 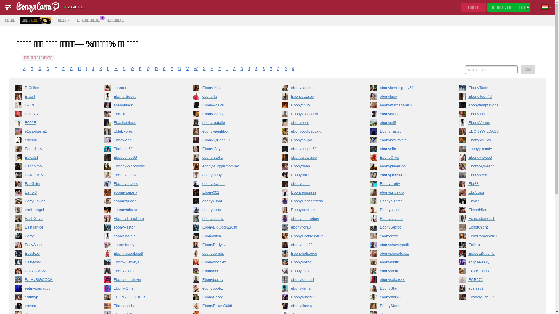 What do you see at coordinates (406, 141) in the screenshot?
I see `ebonynaturaltits` at bounding box center [406, 141].